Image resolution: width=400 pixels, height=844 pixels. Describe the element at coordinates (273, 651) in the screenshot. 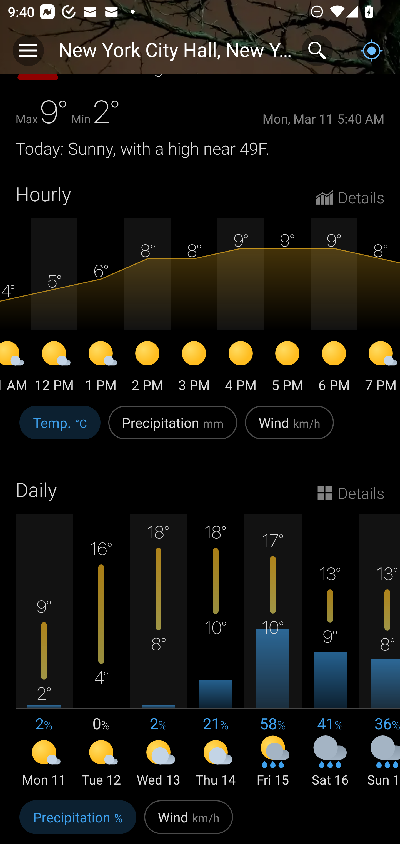

I see `17° 10° 58 % Fri 15` at that location.